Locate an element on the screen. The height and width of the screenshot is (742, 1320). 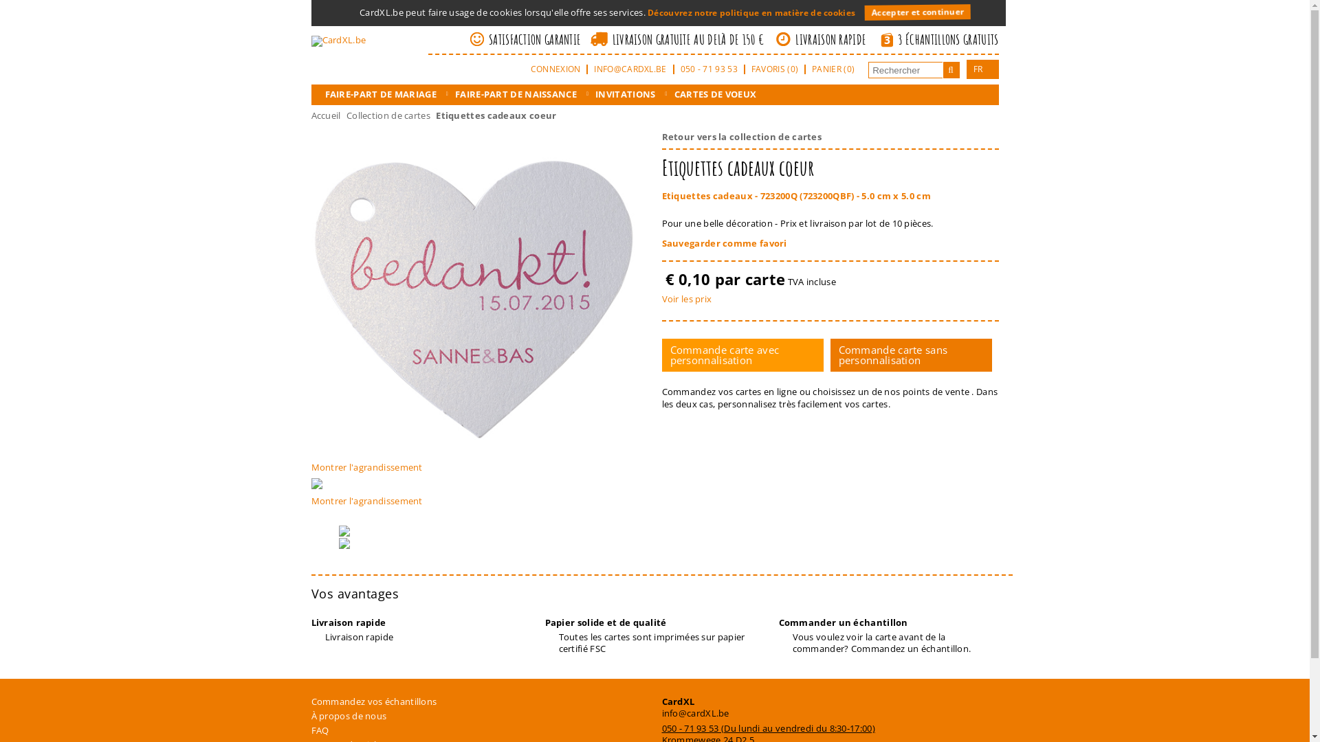
Sauvegarder comme favori is located at coordinates (724, 243).